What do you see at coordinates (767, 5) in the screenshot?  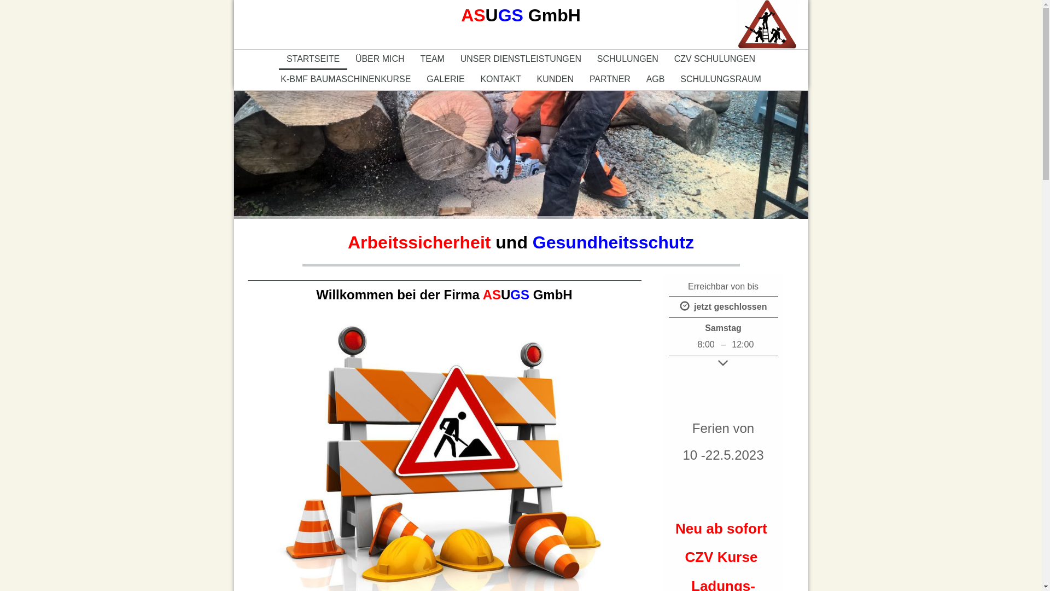 I see ` ` at bounding box center [767, 5].